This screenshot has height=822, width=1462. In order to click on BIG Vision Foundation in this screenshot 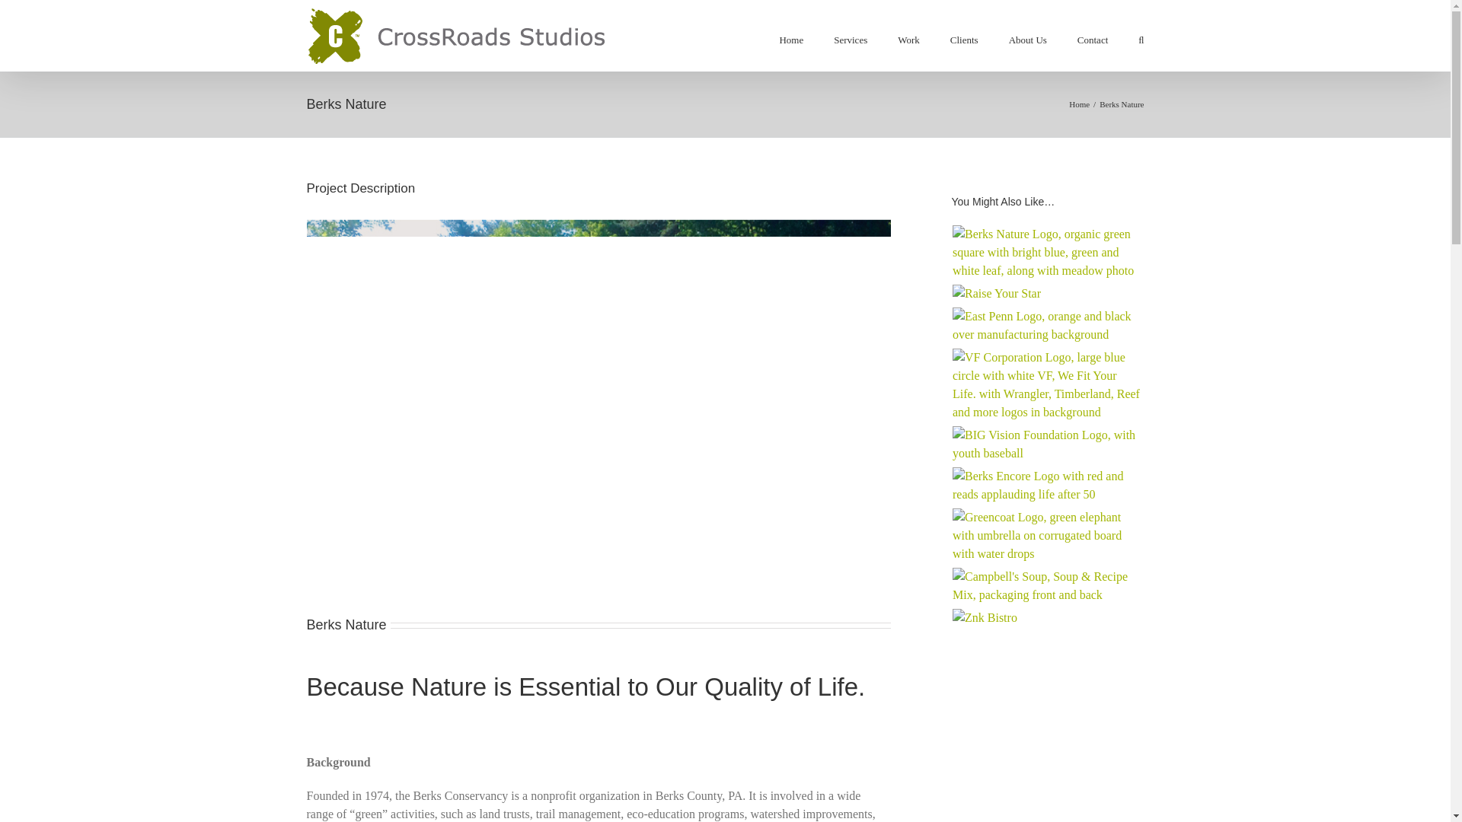, I will do `click(1048, 444)`.